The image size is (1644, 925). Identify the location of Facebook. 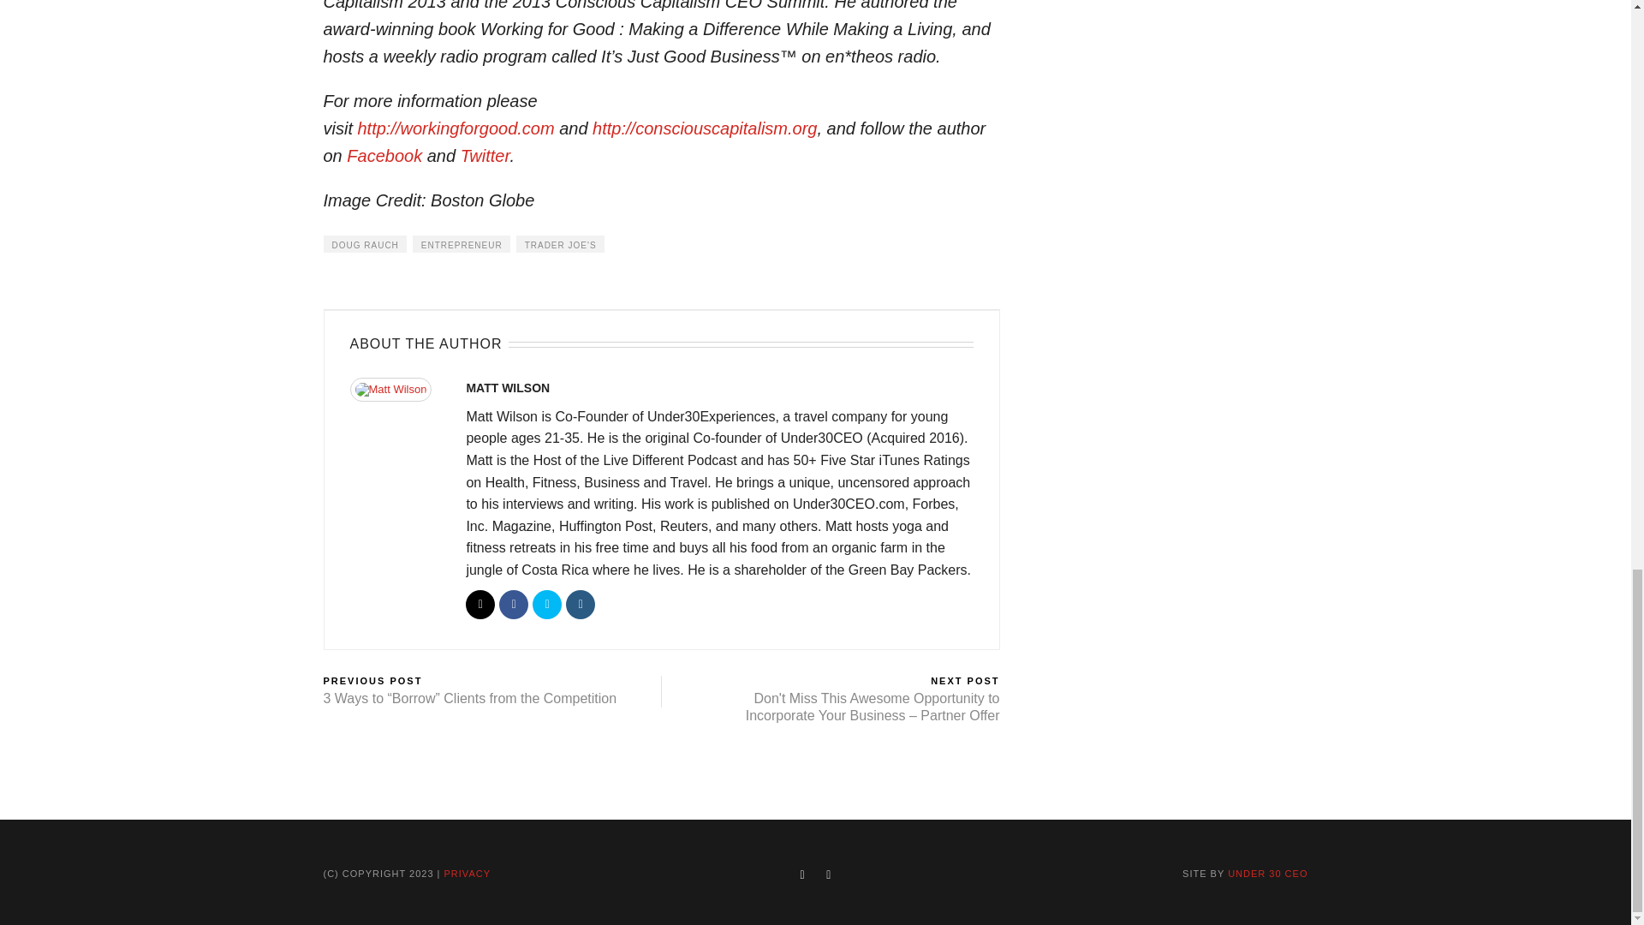
(384, 156).